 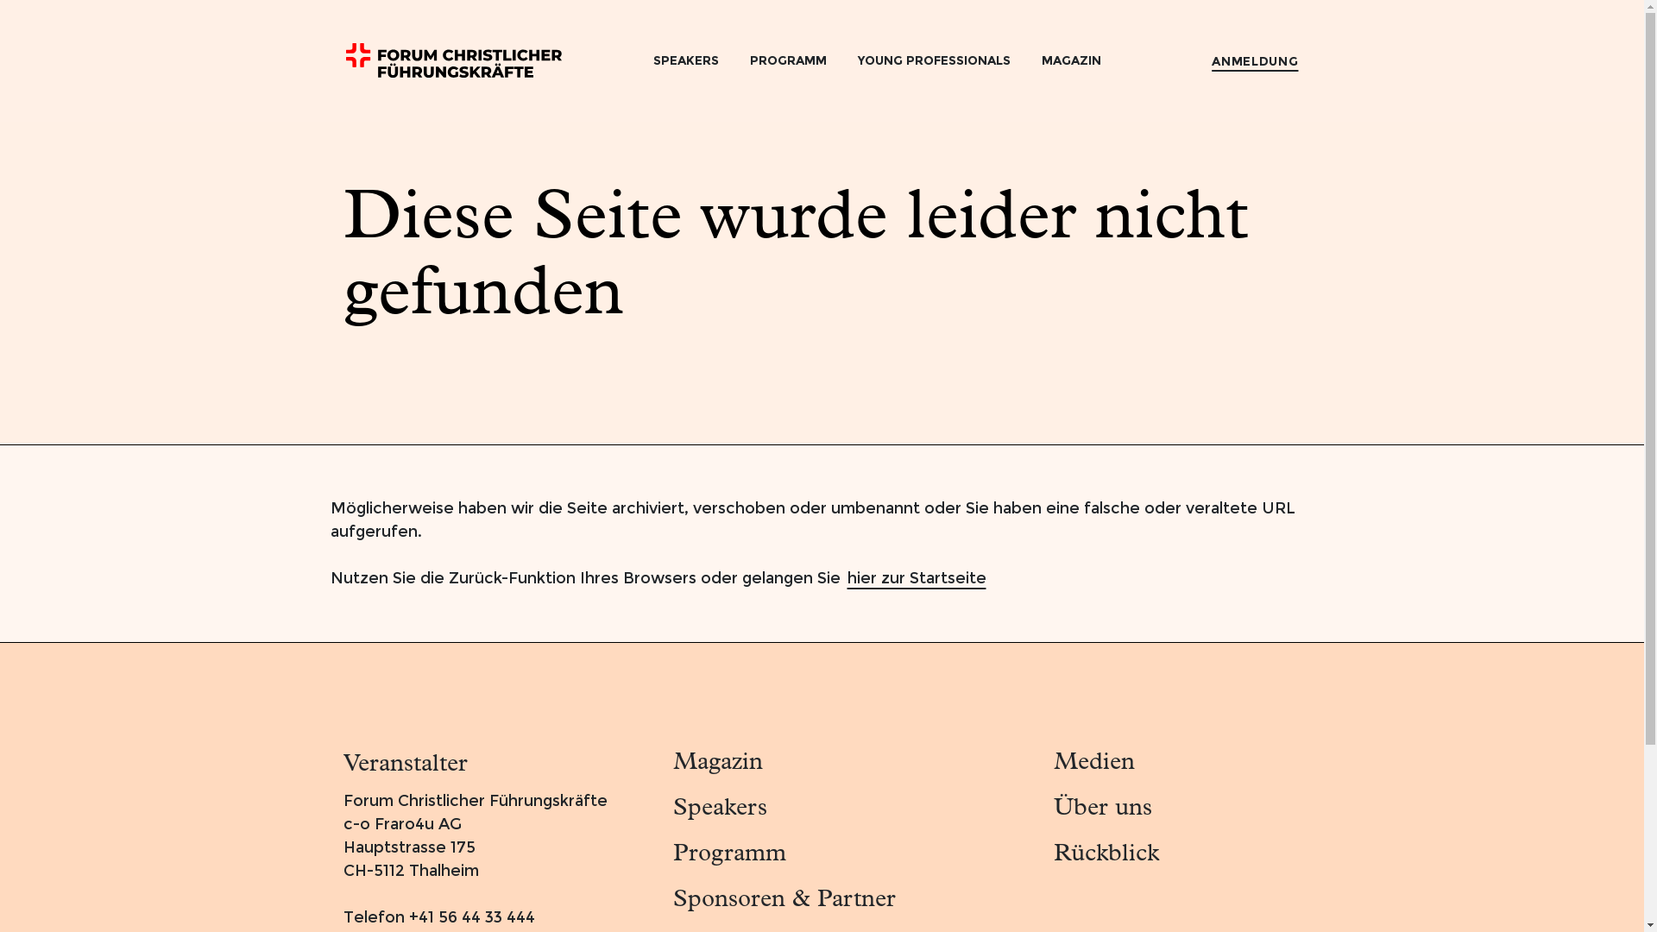 What do you see at coordinates (934, 60) in the screenshot?
I see `YOUNG PROFESSIONALS` at bounding box center [934, 60].